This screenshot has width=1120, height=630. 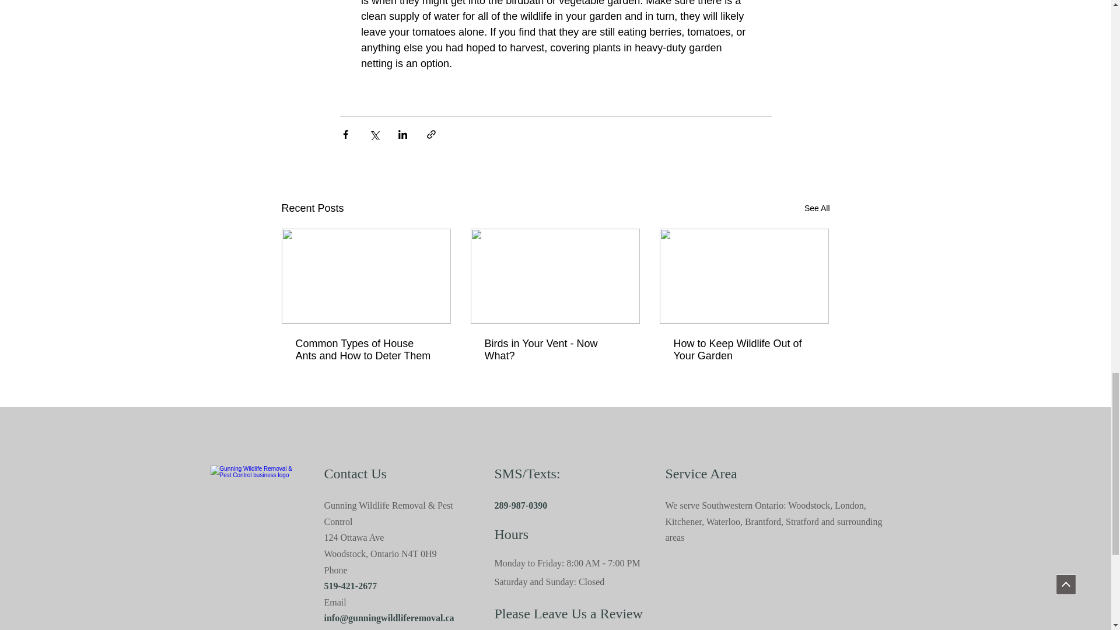 I want to click on See All, so click(x=817, y=208).